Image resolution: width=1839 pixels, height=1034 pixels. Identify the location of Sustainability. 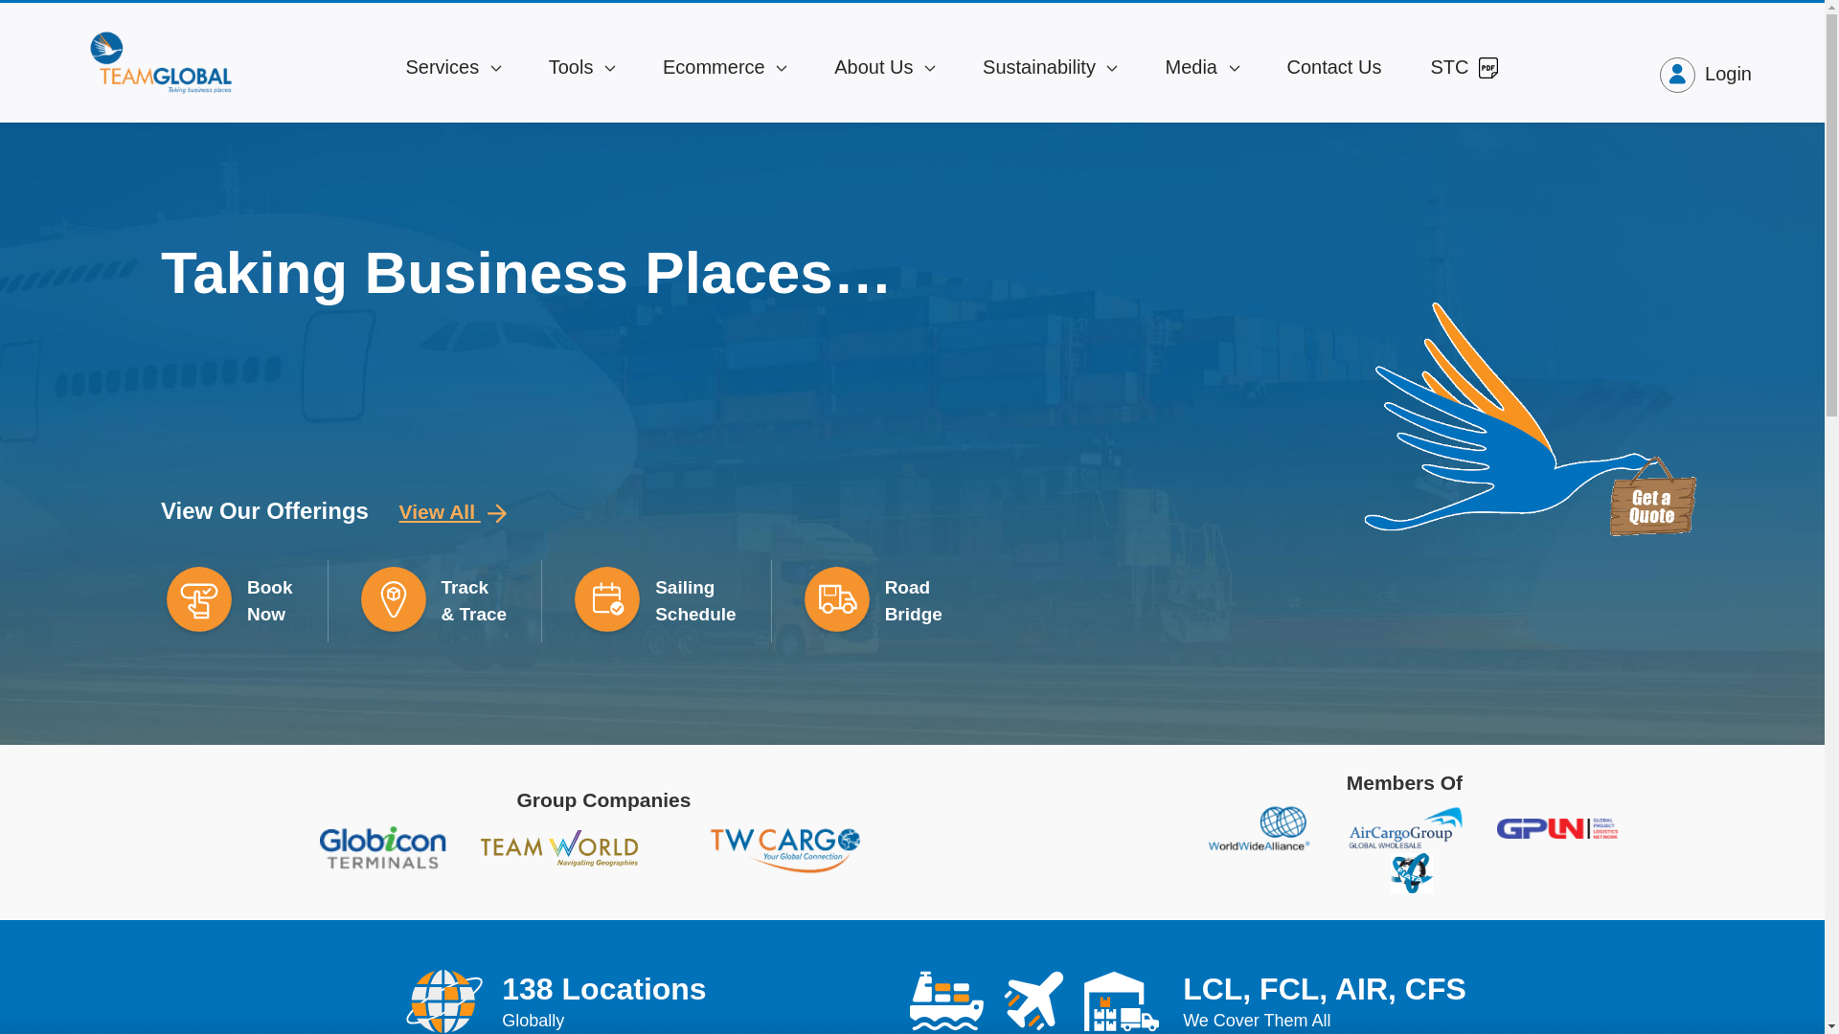
(1050, 67).